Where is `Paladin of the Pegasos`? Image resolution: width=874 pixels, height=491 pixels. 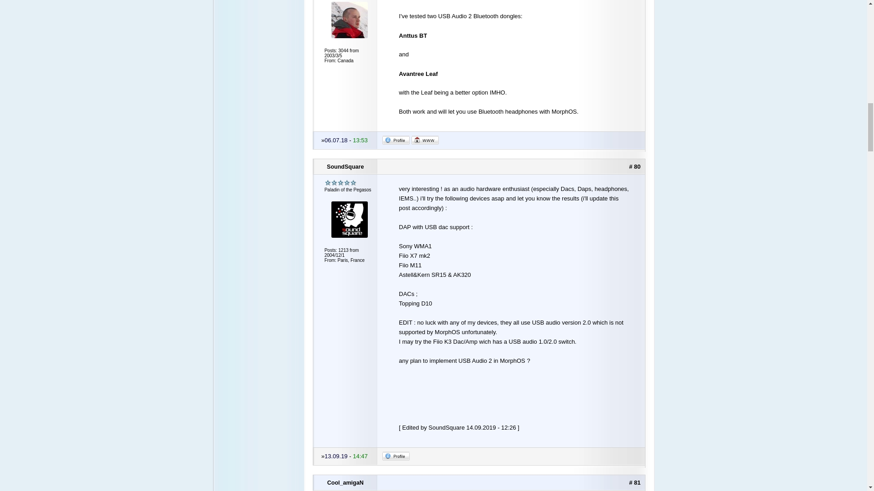 Paladin of the Pegasos is located at coordinates (340, 183).